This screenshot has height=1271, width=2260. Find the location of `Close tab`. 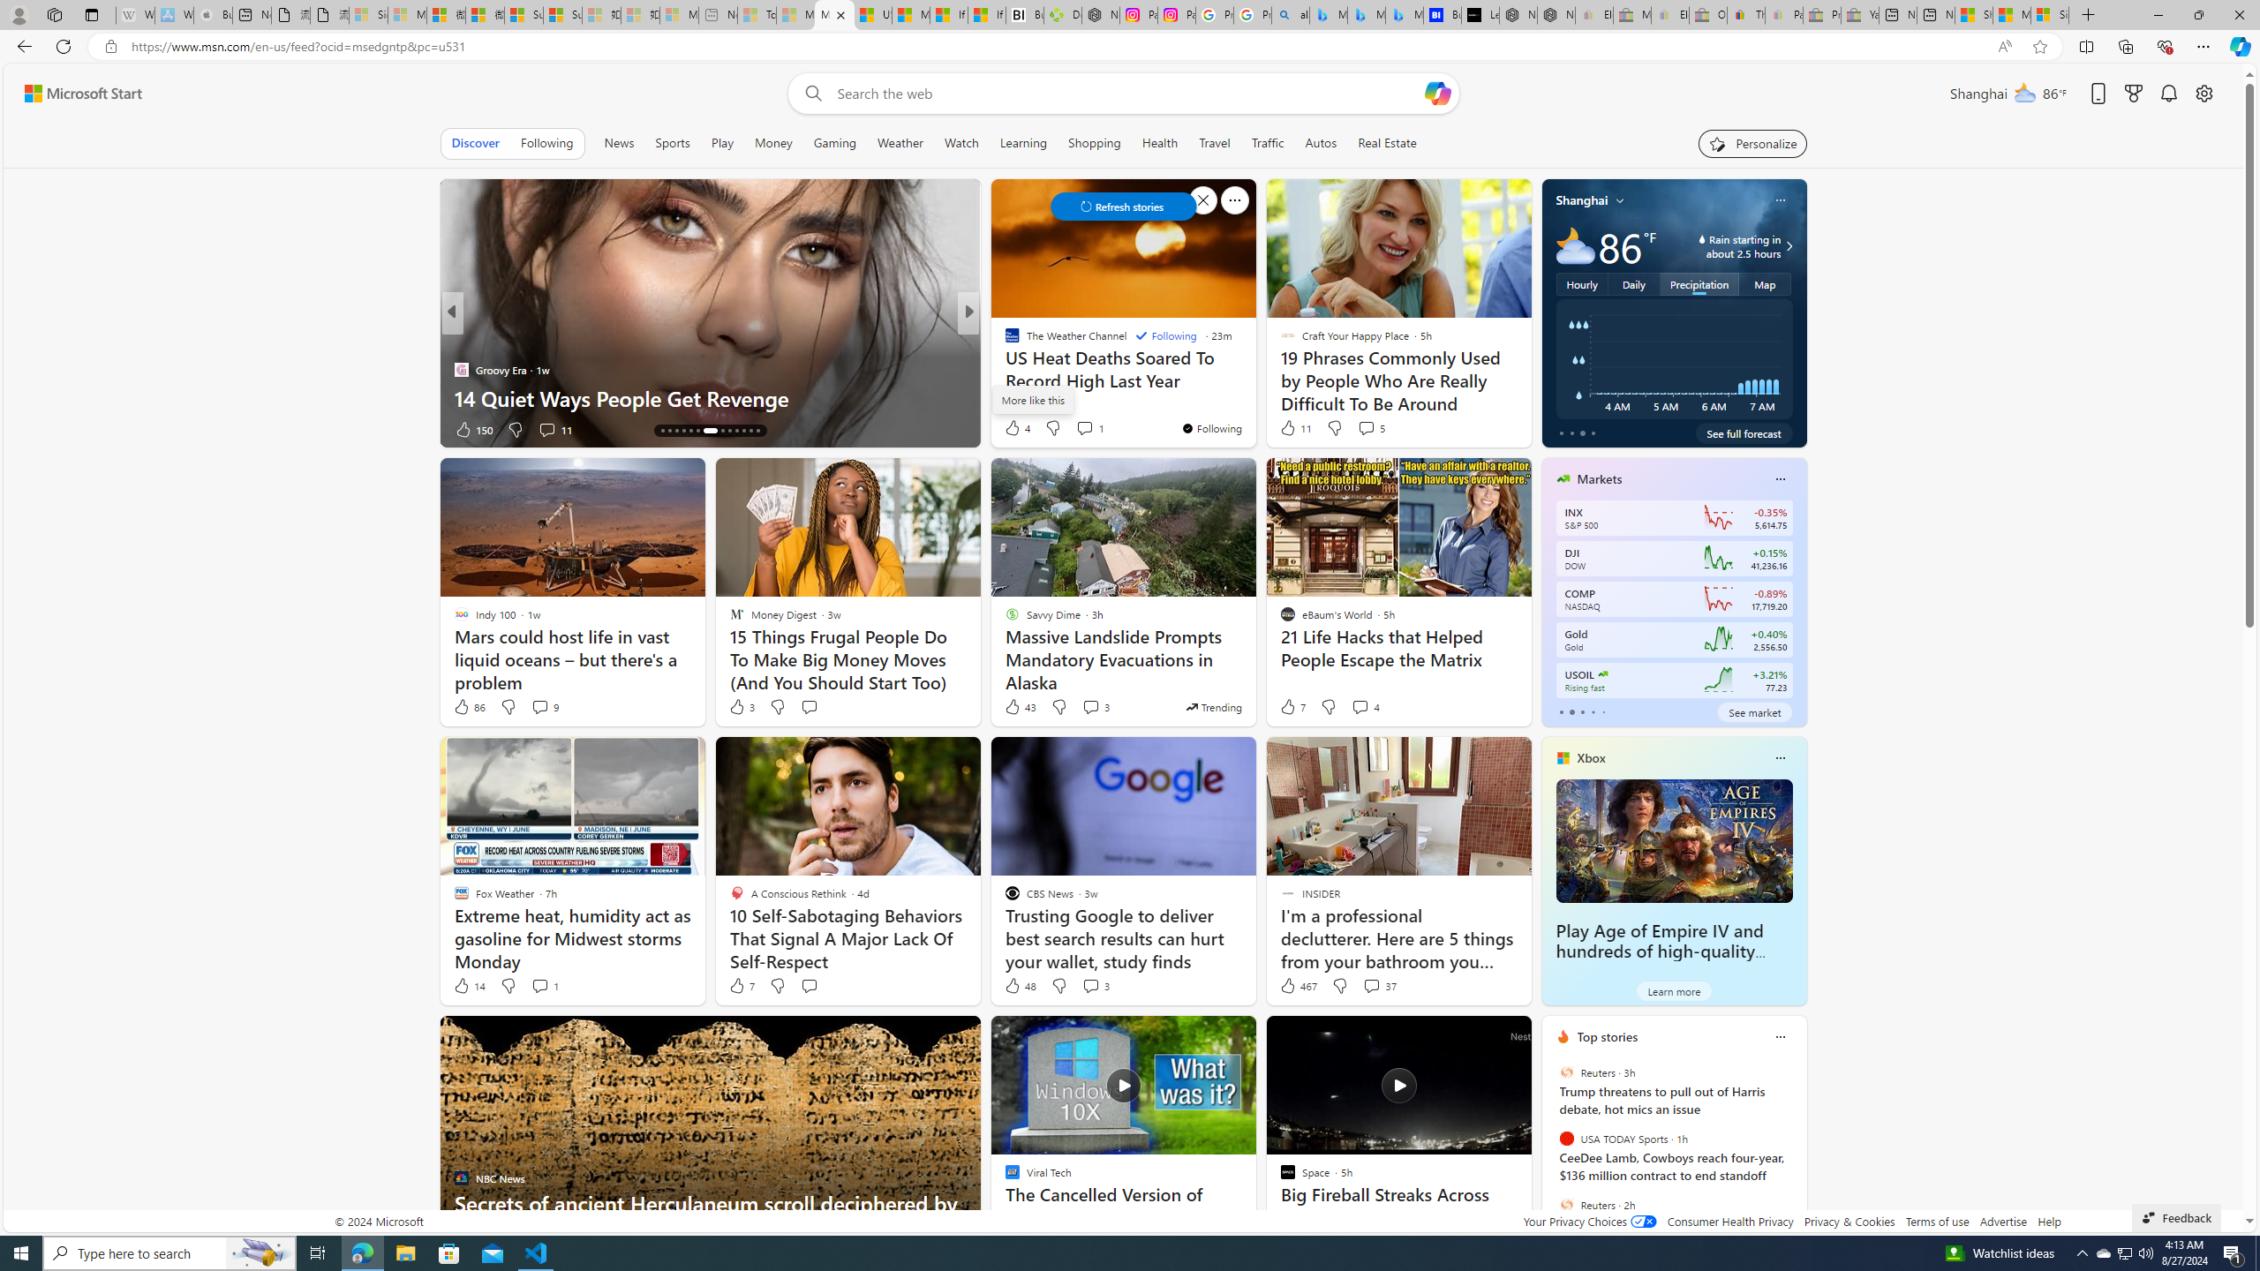

Close tab is located at coordinates (840, 14).